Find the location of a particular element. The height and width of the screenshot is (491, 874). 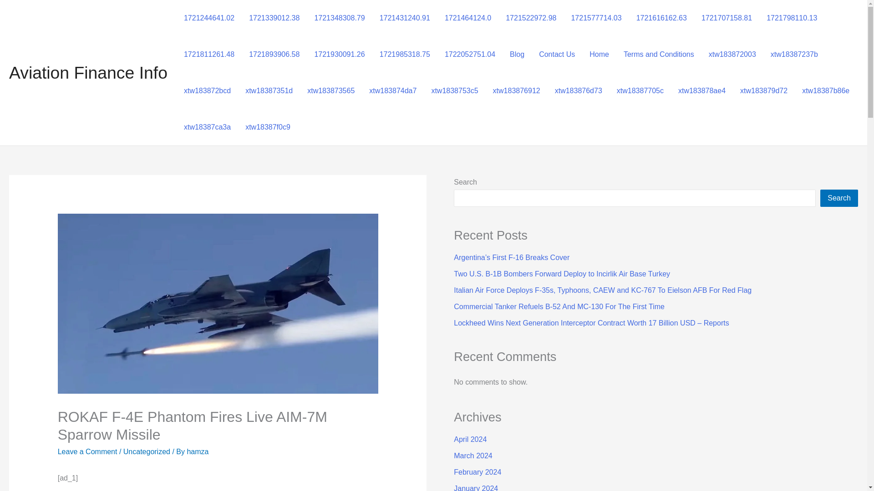

1721464124.0 is located at coordinates (468, 18).